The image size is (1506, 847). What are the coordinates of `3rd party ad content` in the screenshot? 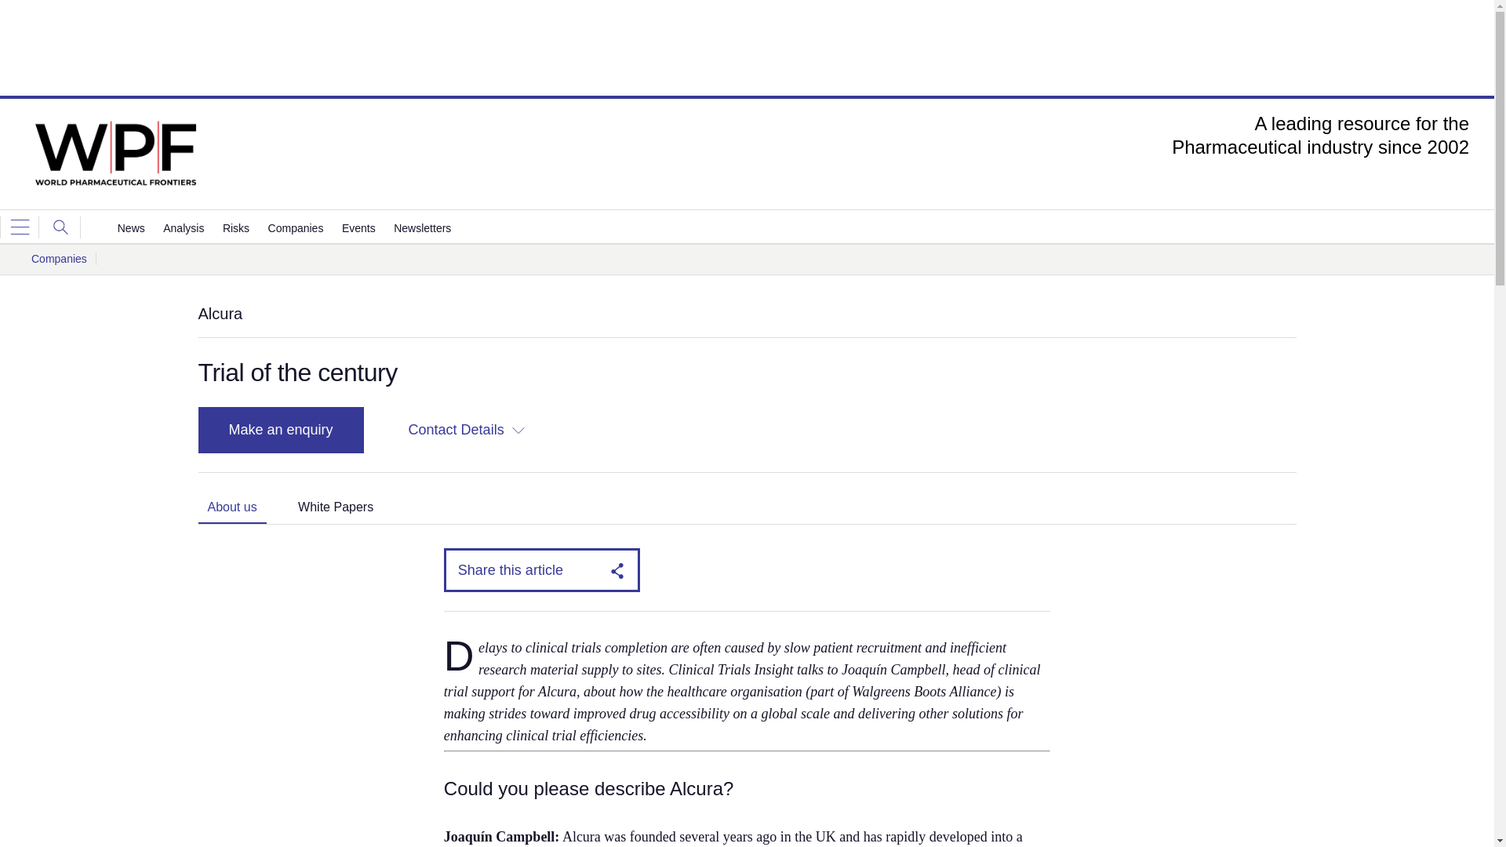 It's located at (746, 47).